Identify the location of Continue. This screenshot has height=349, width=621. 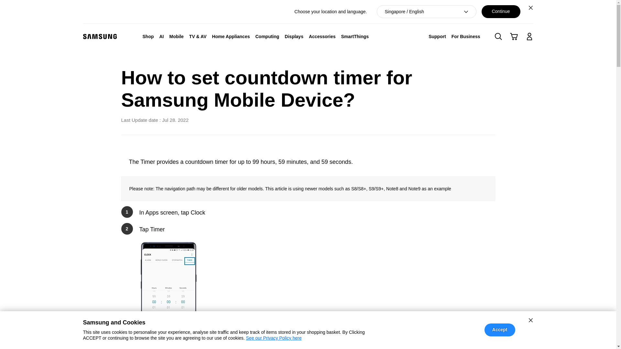
(501, 12).